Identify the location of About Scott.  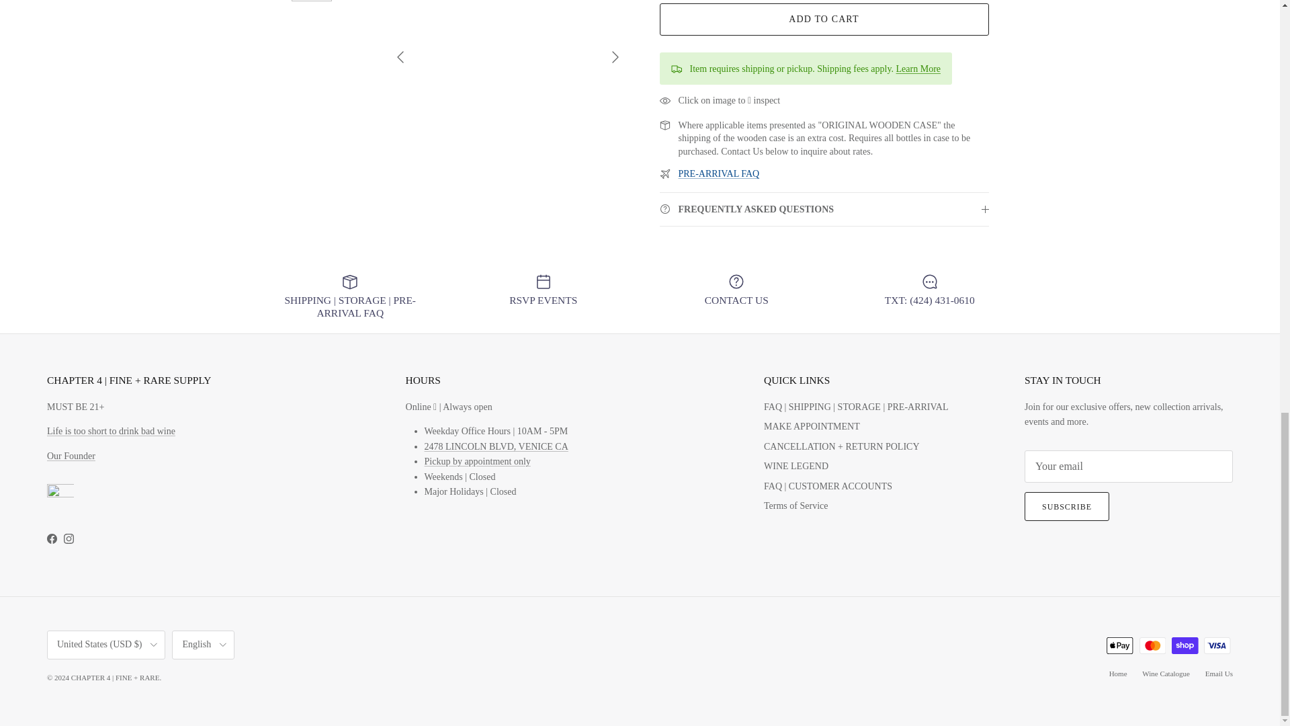
(71, 456).